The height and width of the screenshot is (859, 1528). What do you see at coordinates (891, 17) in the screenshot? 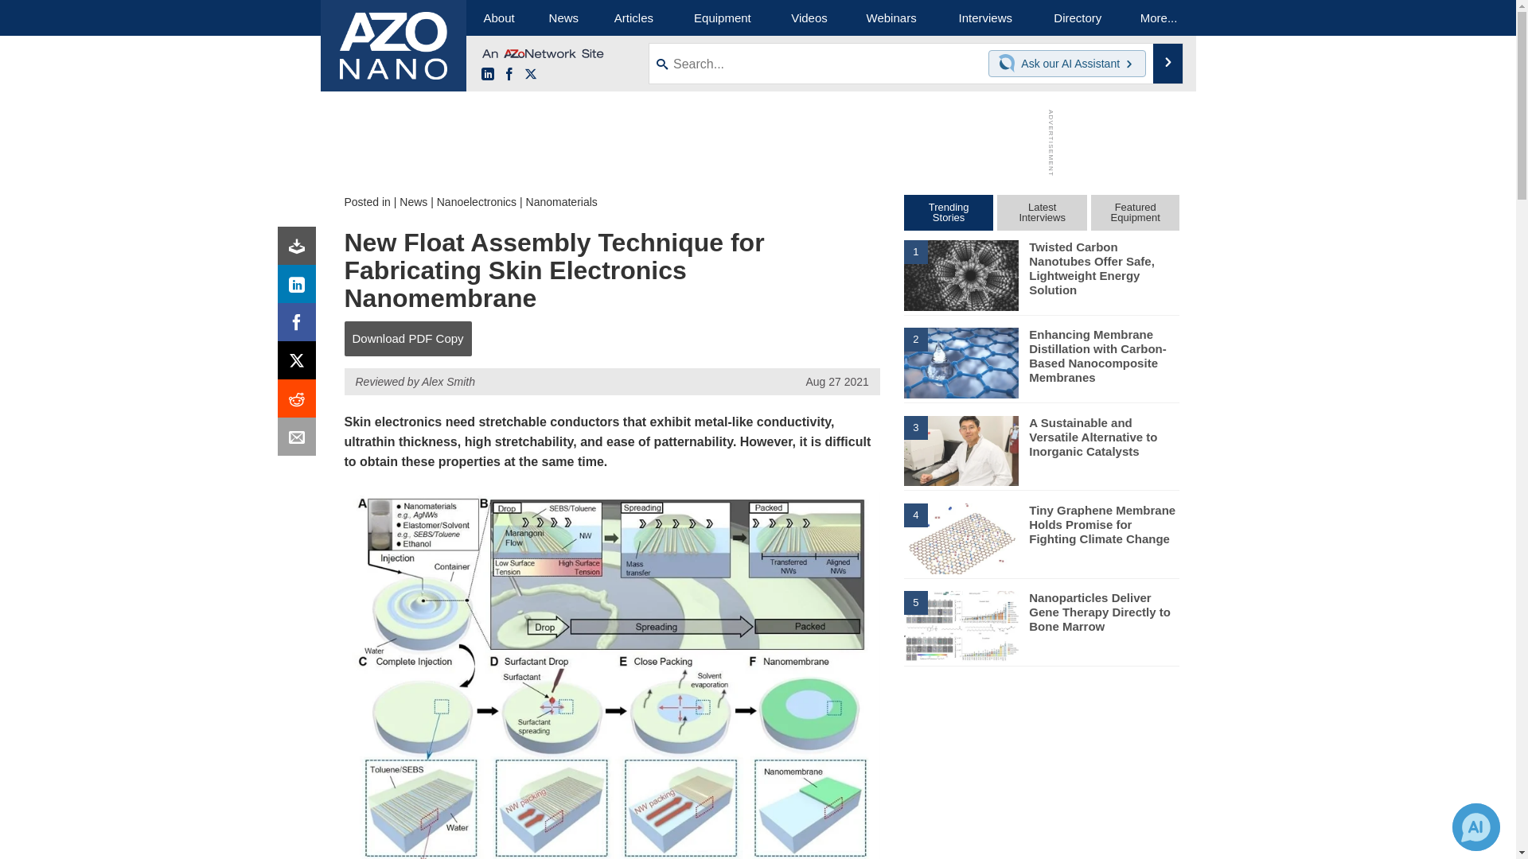
I see `Webinars` at bounding box center [891, 17].